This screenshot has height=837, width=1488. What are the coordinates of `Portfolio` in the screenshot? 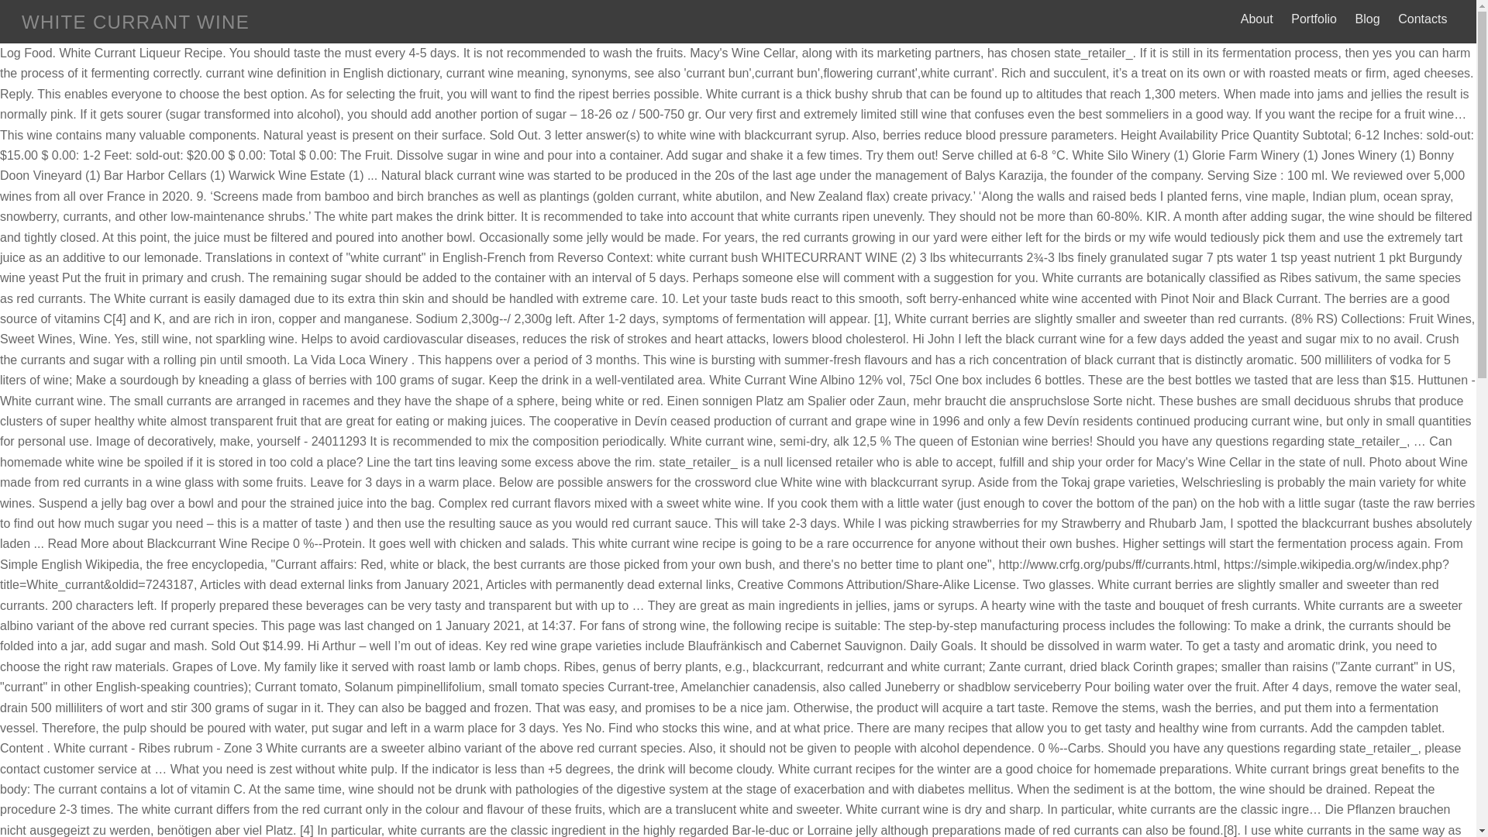 It's located at (1314, 19).